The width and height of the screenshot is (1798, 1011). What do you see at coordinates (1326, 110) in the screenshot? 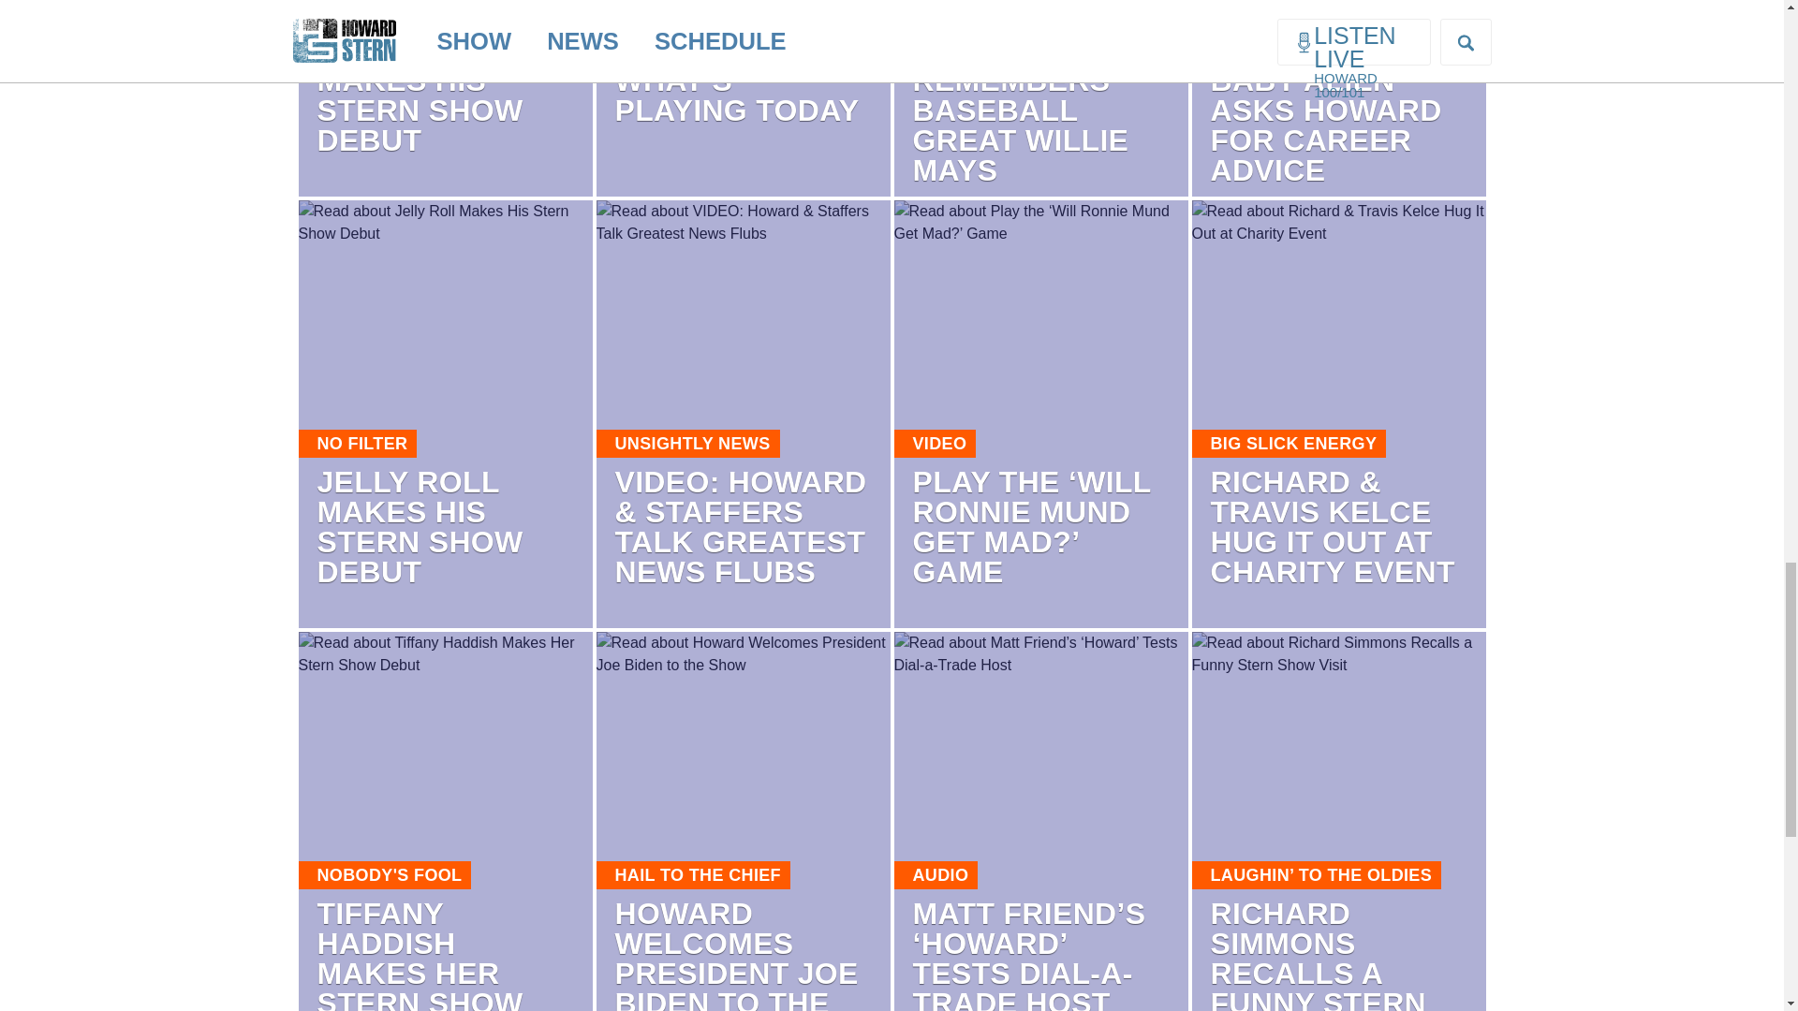
I see `PORN STAR BABY ALIEN ASKS HOWARD FOR CAREER ADVICE` at bounding box center [1326, 110].